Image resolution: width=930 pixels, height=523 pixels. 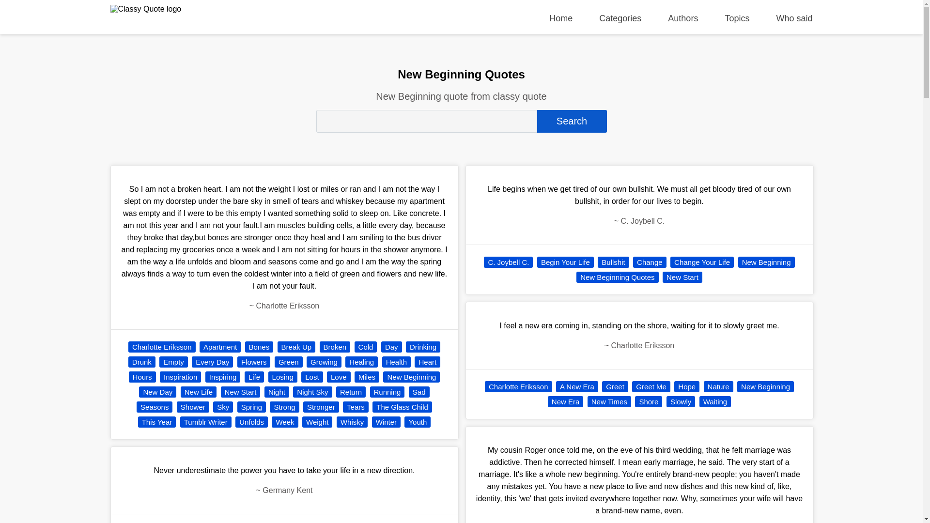 I want to click on Empty, so click(x=173, y=362).